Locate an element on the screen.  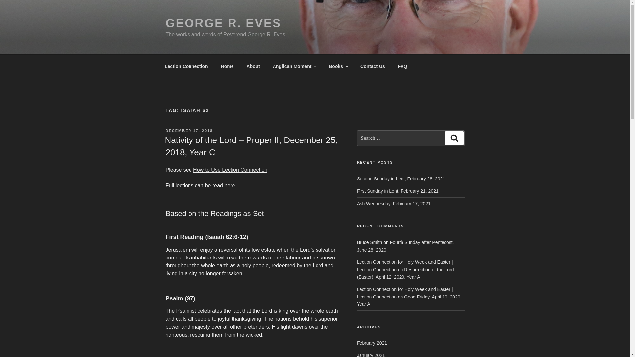
February 2021 is located at coordinates (372, 343).